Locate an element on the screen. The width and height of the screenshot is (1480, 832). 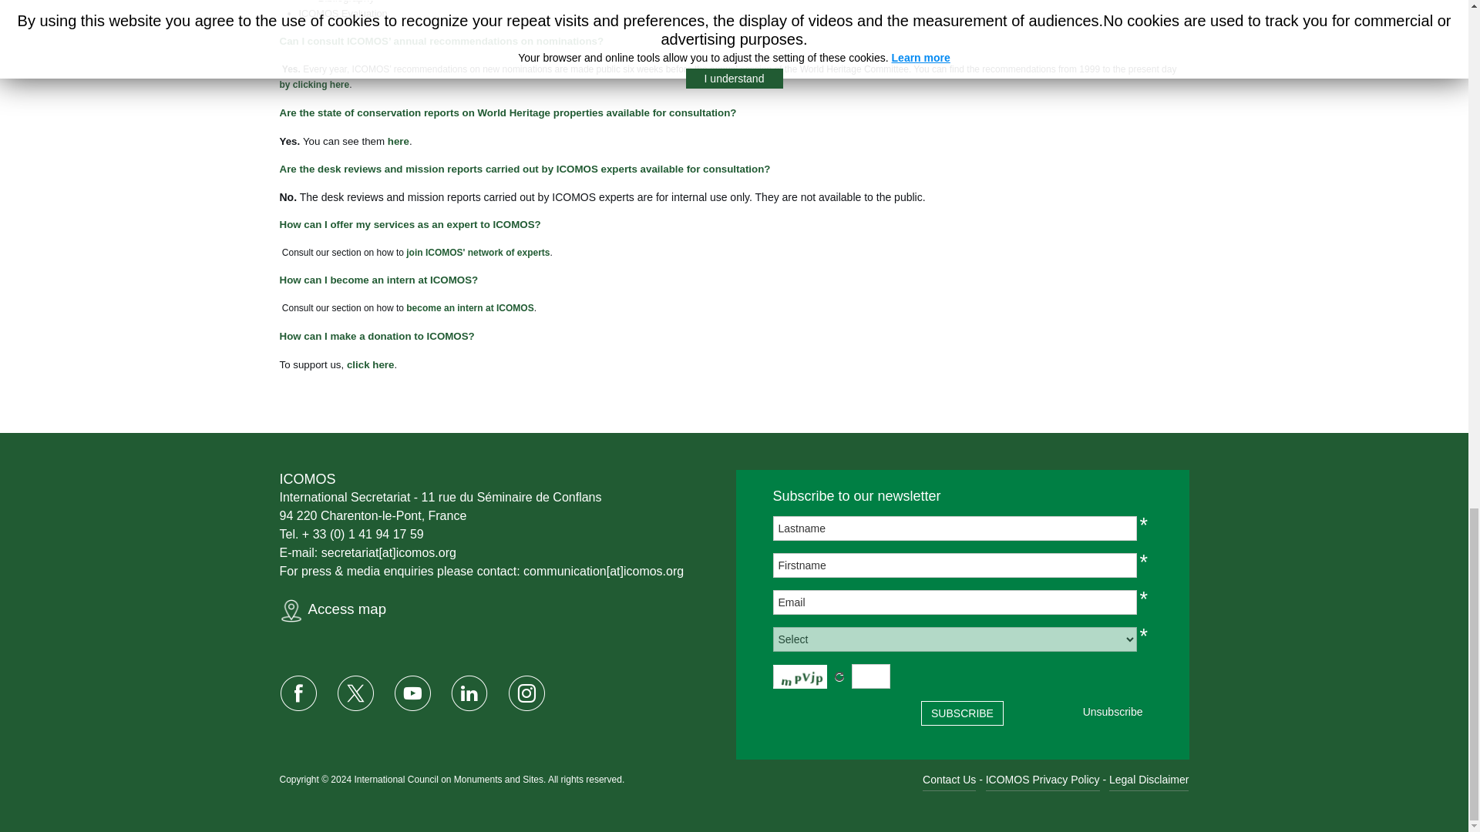
The captcha is invalid, please try again is located at coordinates (869, 676).